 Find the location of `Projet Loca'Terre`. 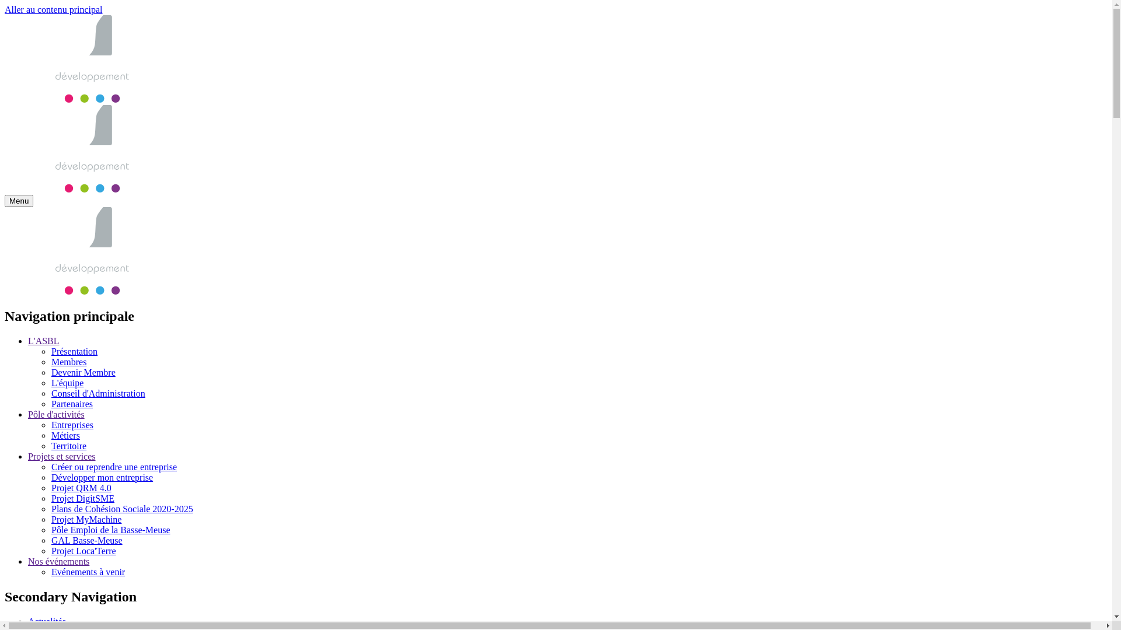

Projet Loca'Terre is located at coordinates (84, 551).